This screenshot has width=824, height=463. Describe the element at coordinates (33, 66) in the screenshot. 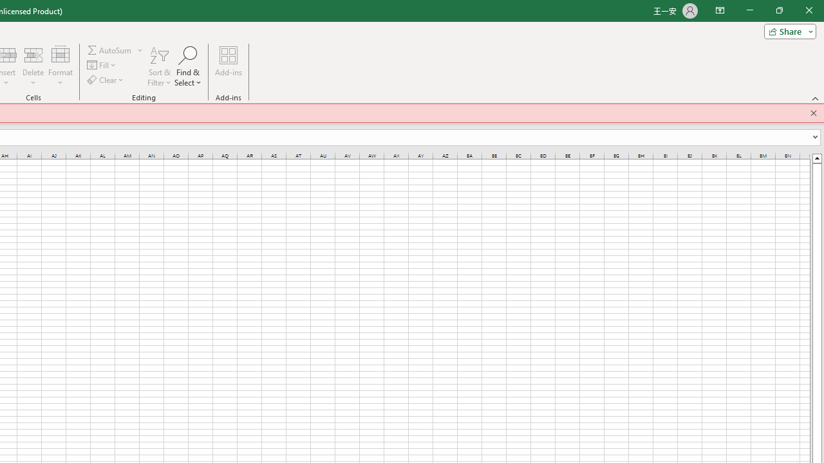

I see `Delete` at that location.